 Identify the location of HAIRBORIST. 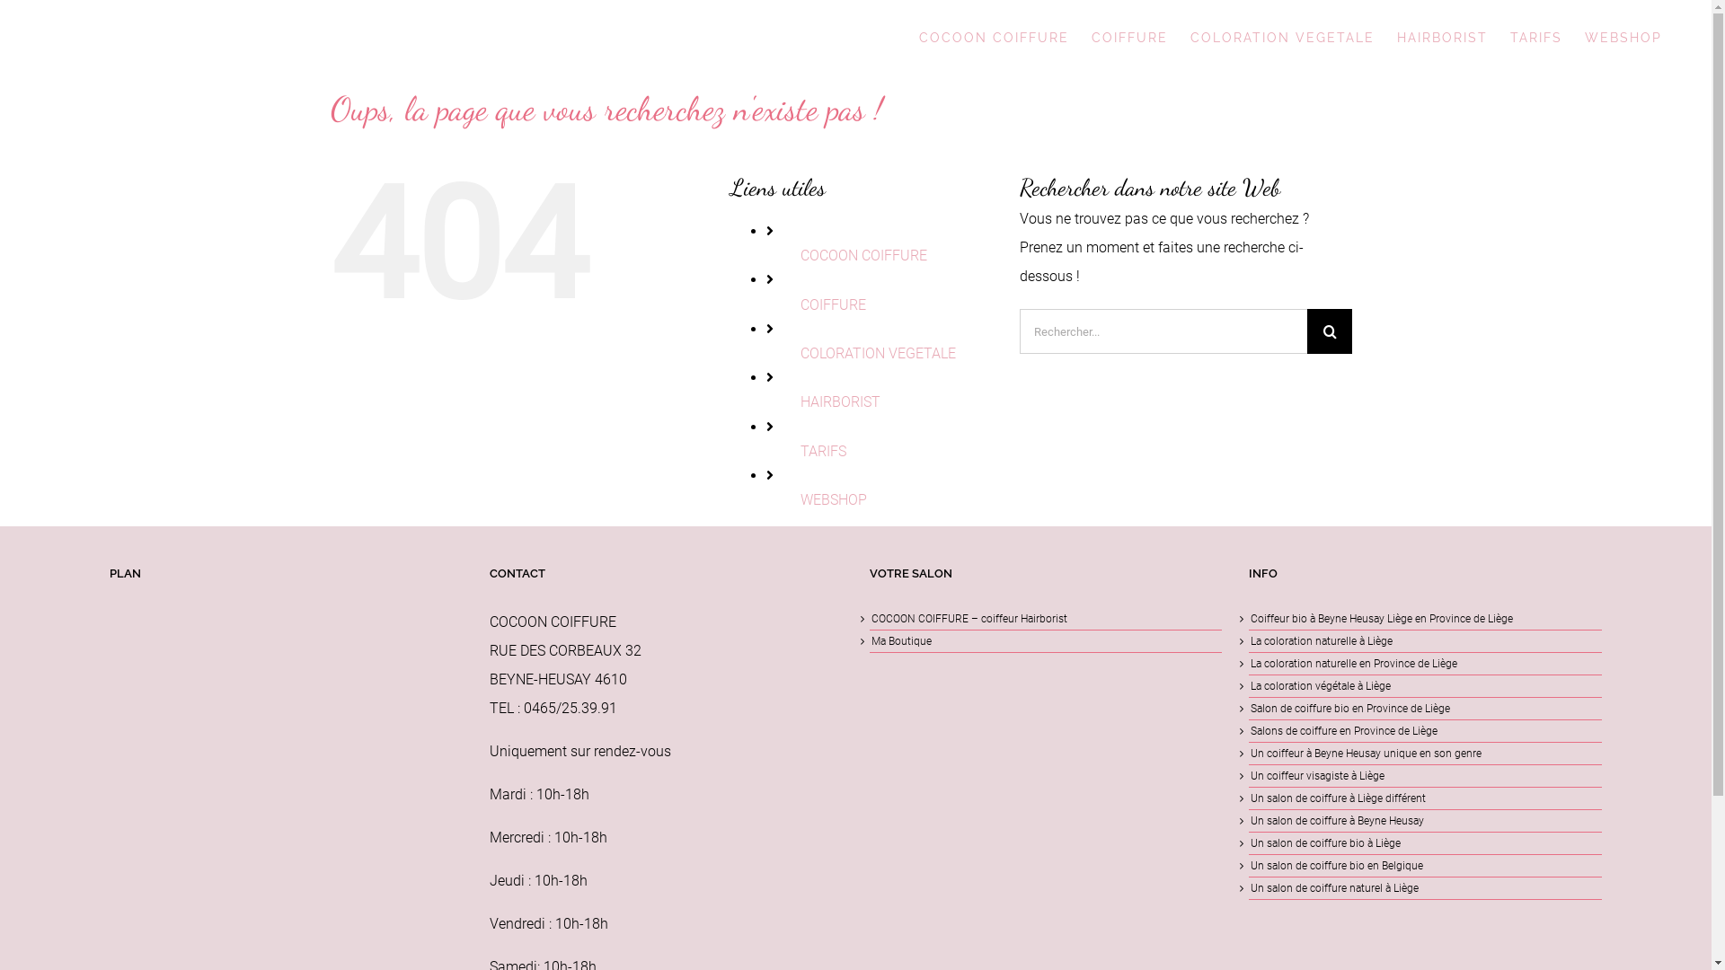
(1443, 38).